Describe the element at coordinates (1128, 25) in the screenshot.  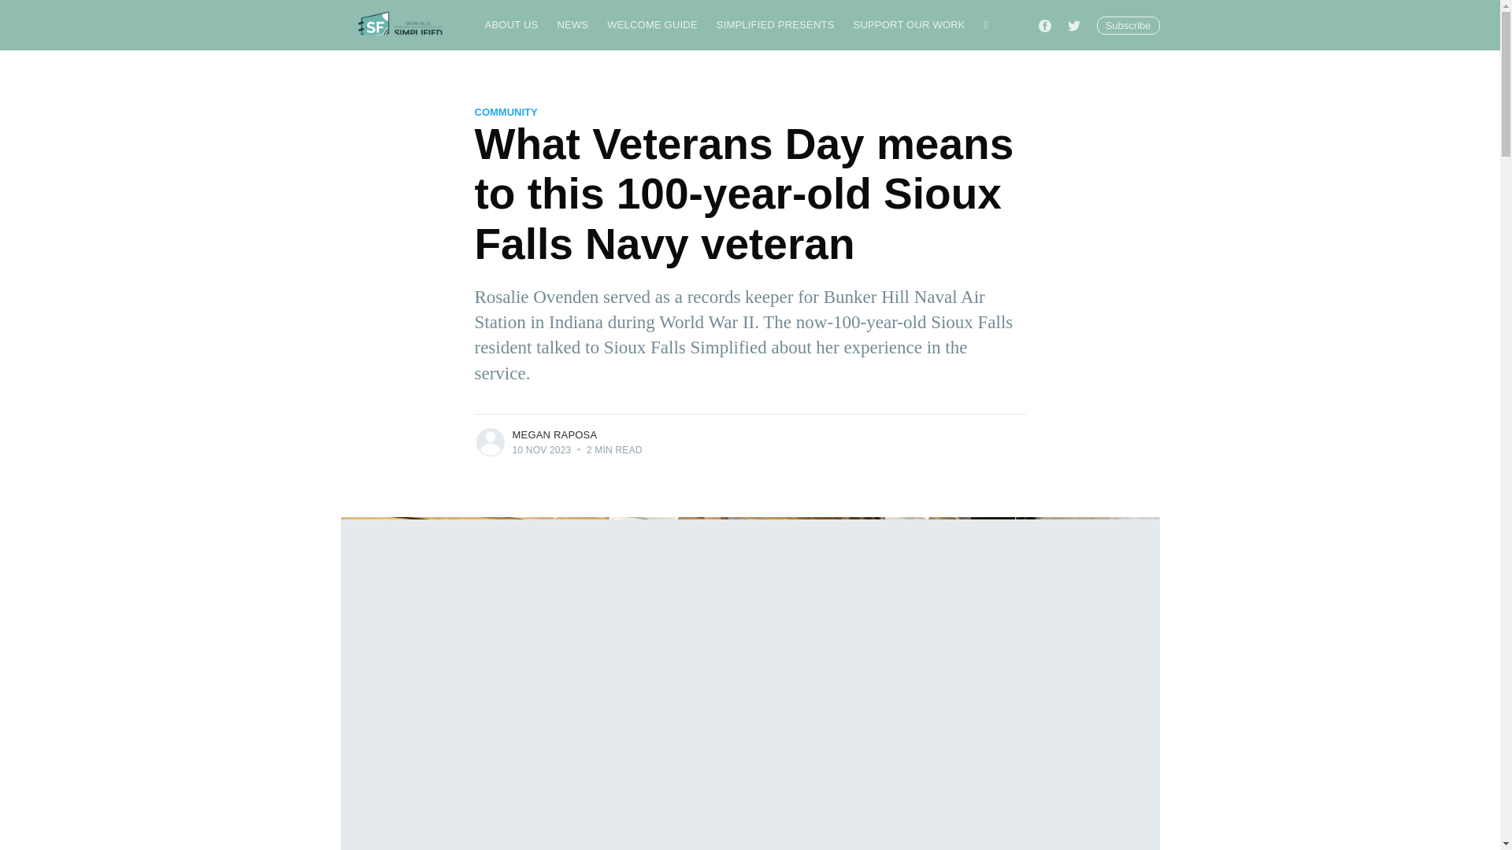
I see `Subscribe` at that location.